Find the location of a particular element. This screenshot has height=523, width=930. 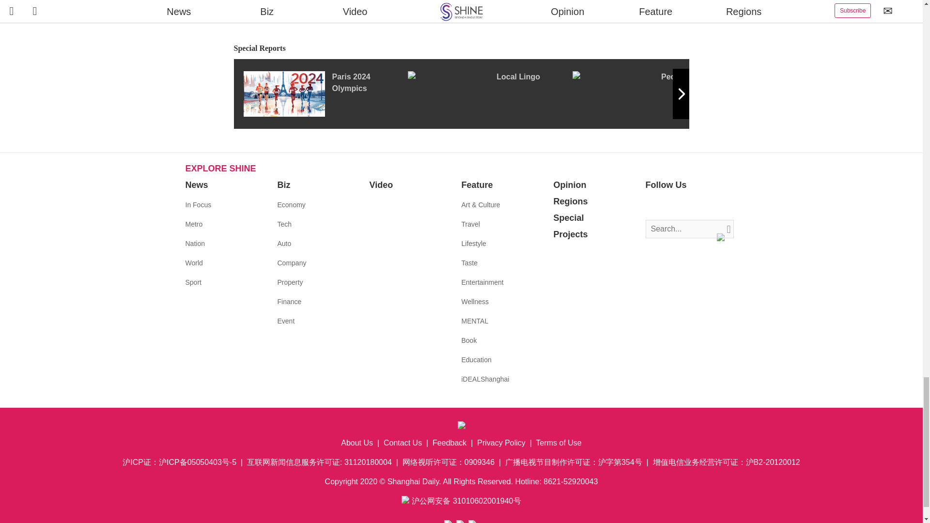

In Focus is located at coordinates (198, 204).